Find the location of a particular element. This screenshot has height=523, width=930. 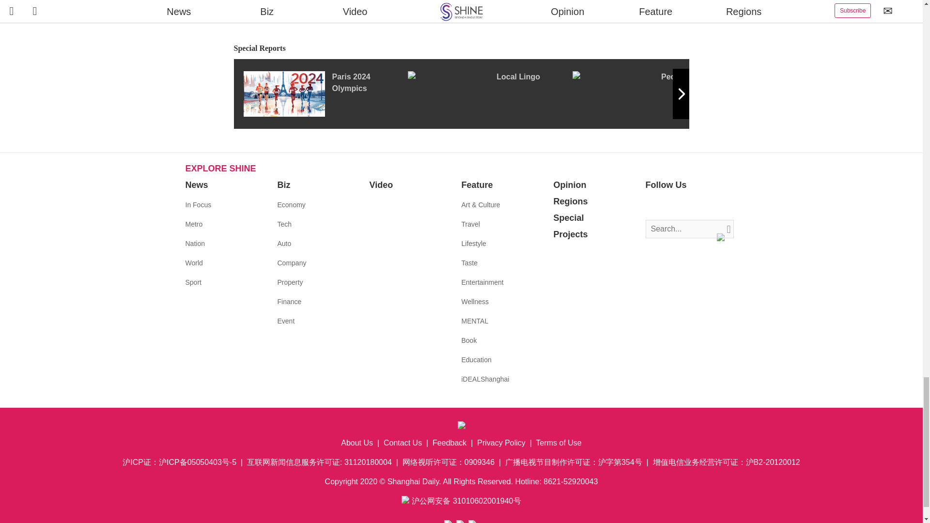

In Focus is located at coordinates (198, 204).